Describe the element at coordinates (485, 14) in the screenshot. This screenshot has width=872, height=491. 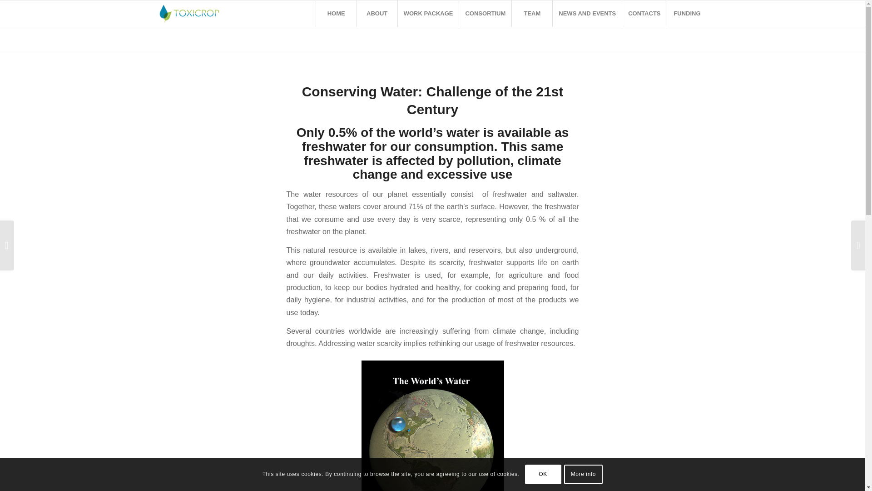
I see `CONSORTIUM` at that location.